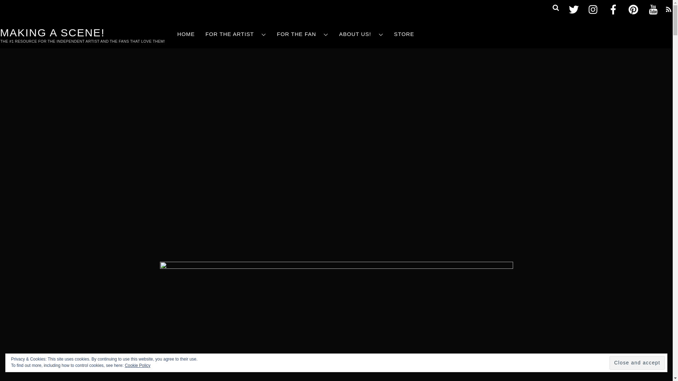  I want to click on HOME, so click(186, 35).